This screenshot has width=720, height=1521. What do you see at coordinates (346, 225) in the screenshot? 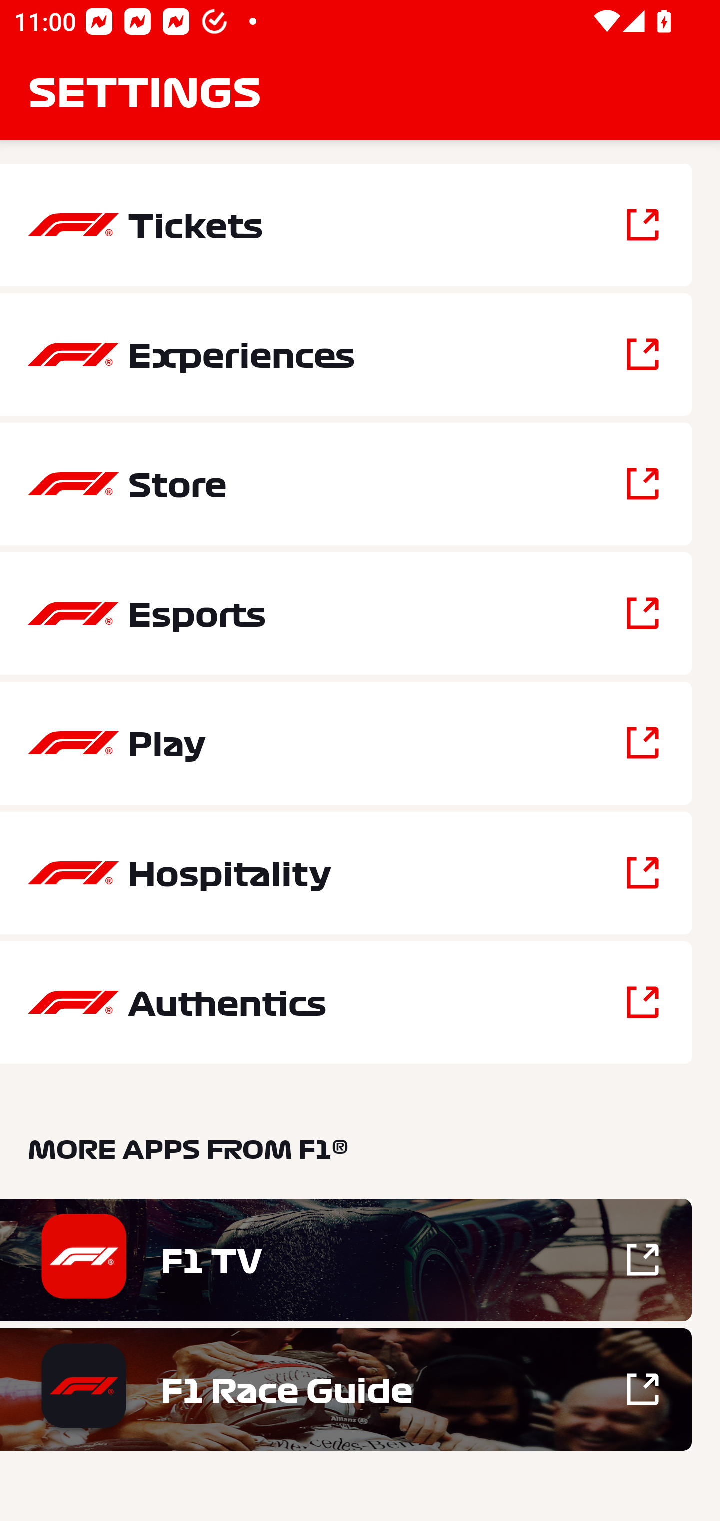
I see `Tickets` at bounding box center [346, 225].